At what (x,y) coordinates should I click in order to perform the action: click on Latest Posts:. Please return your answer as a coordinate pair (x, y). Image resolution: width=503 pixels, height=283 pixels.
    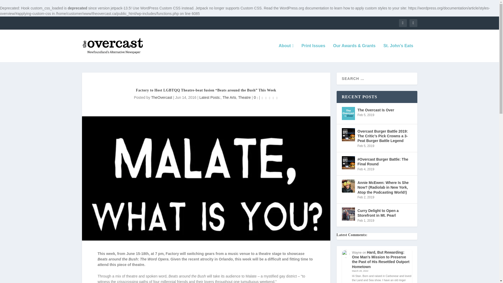
    Looking at the image, I should click on (210, 97).